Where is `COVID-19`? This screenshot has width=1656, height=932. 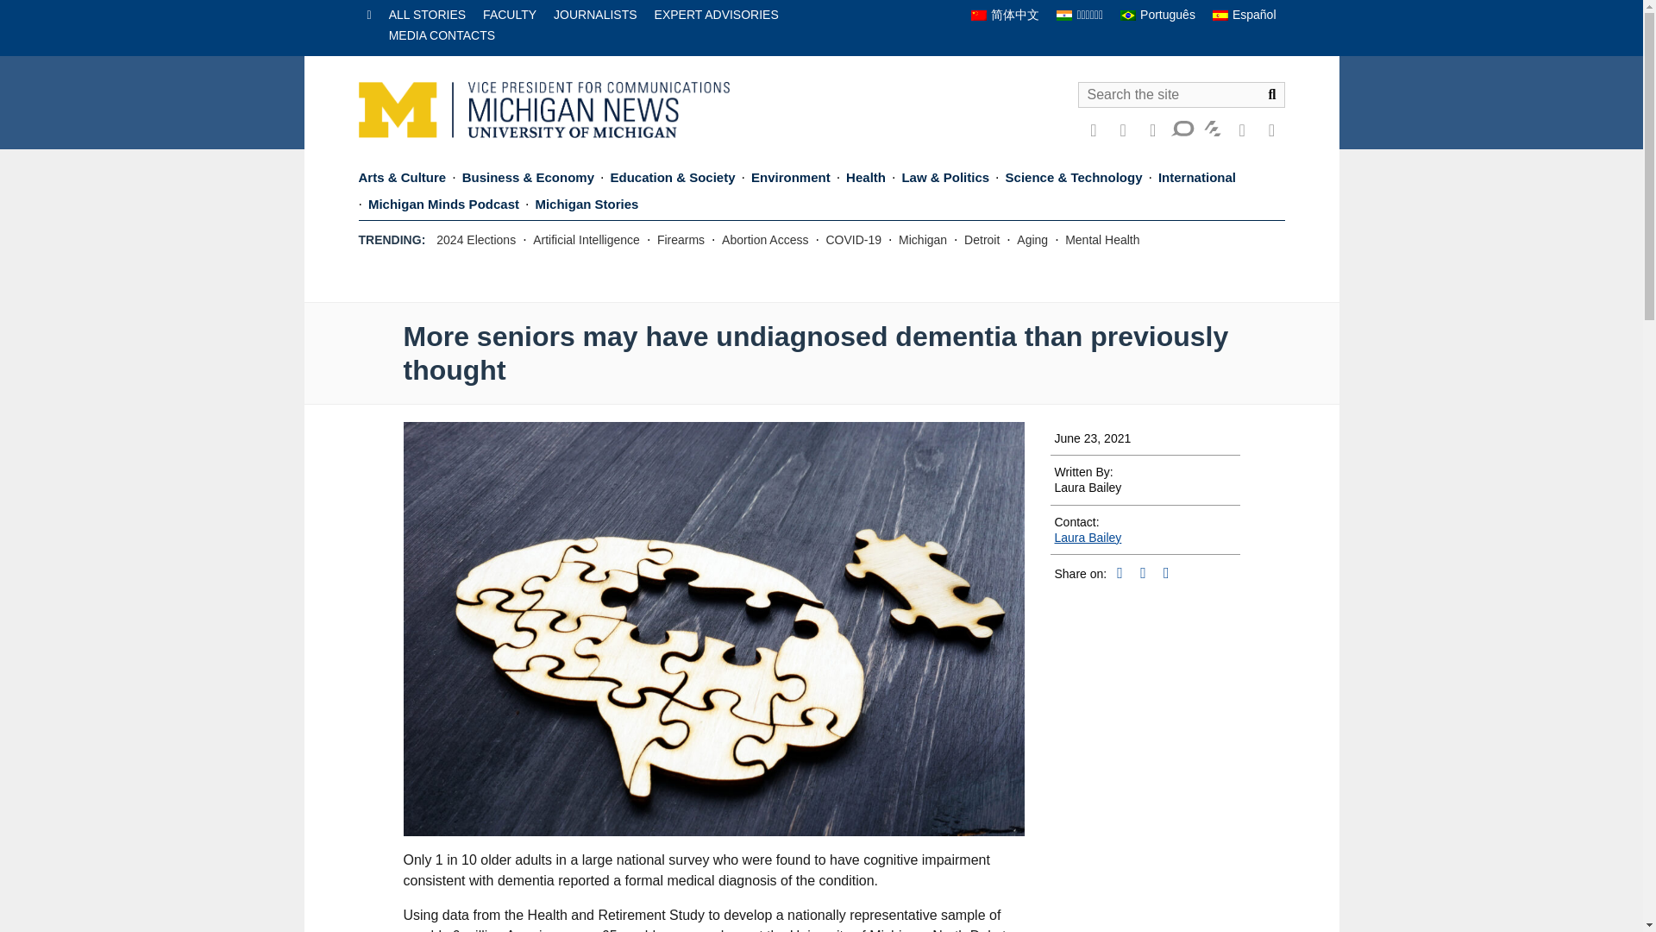
COVID-19 is located at coordinates (854, 240).